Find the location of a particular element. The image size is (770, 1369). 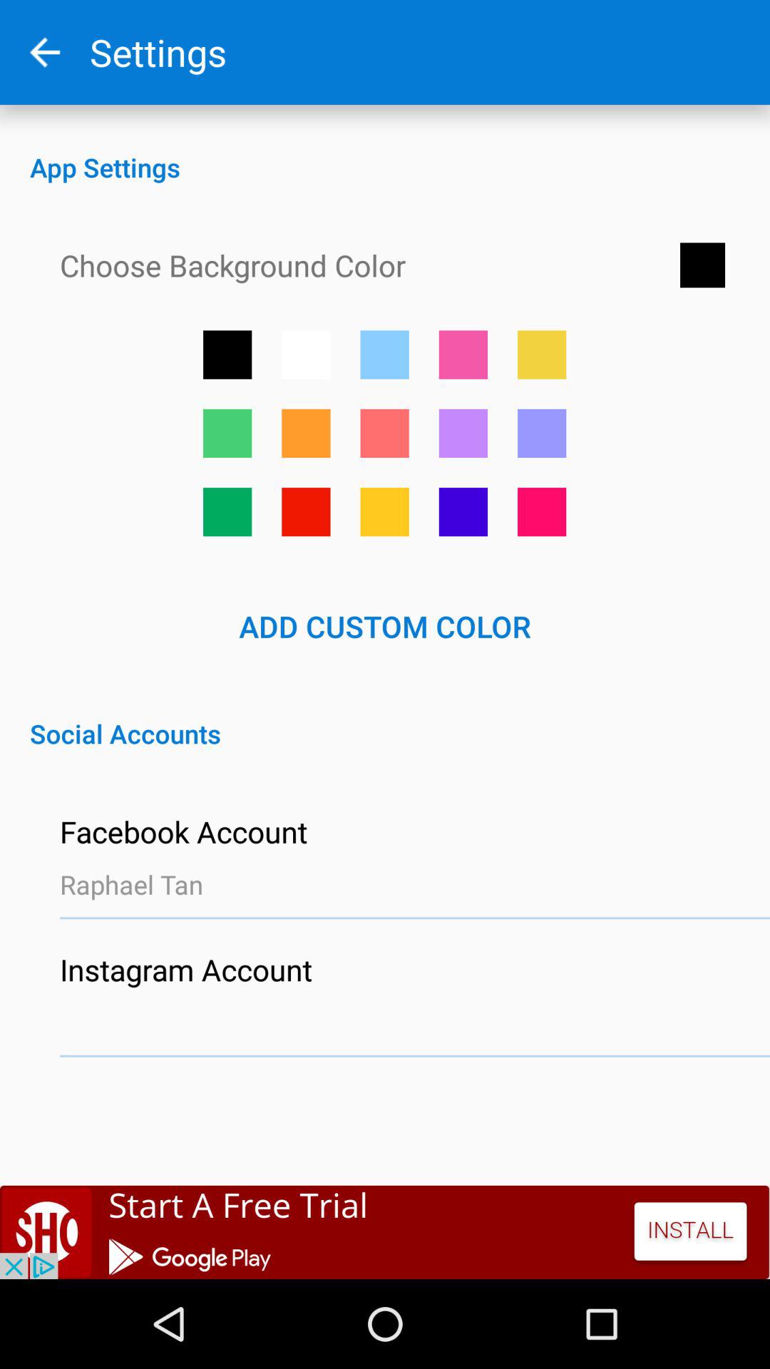

yellow is located at coordinates (542, 354).